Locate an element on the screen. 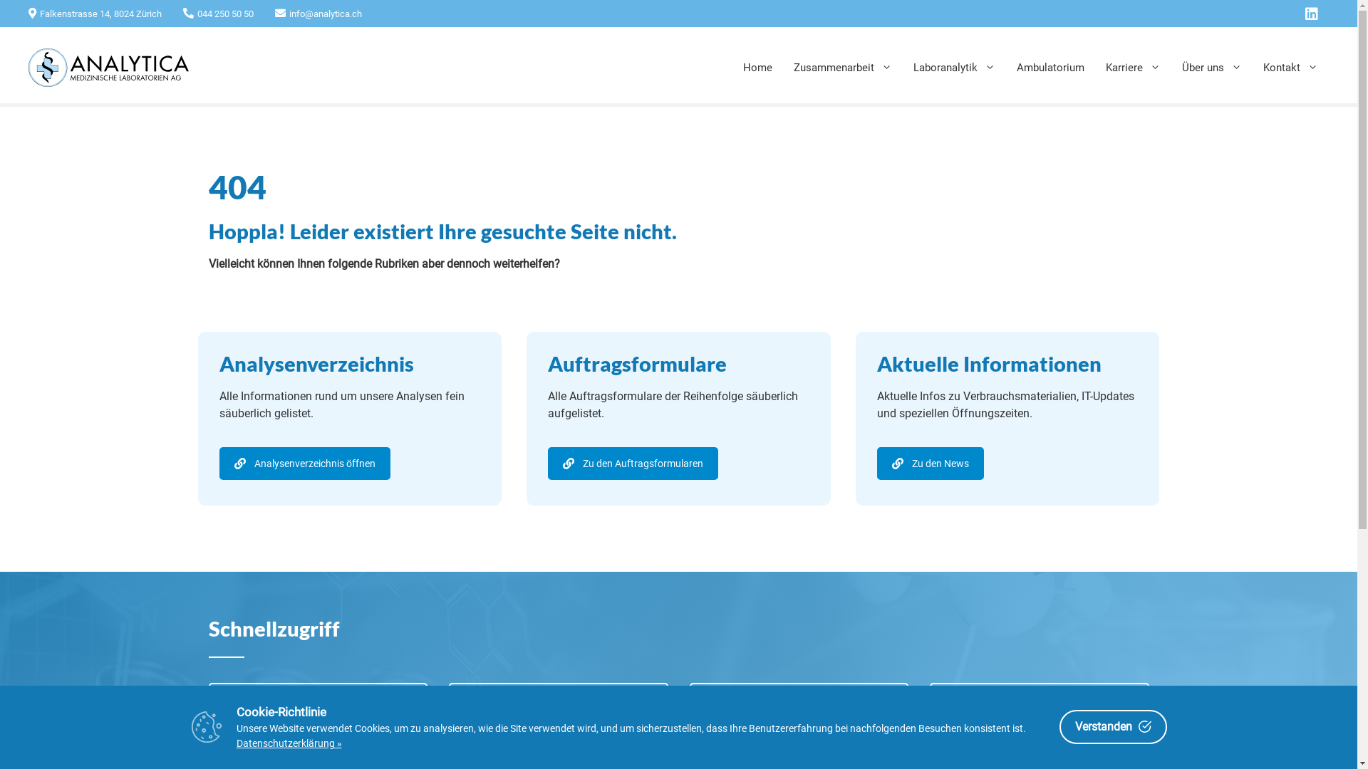 Image resolution: width=1368 pixels, height=769 pixels. 044 250 50 50 is located at coordinates (218, 14).